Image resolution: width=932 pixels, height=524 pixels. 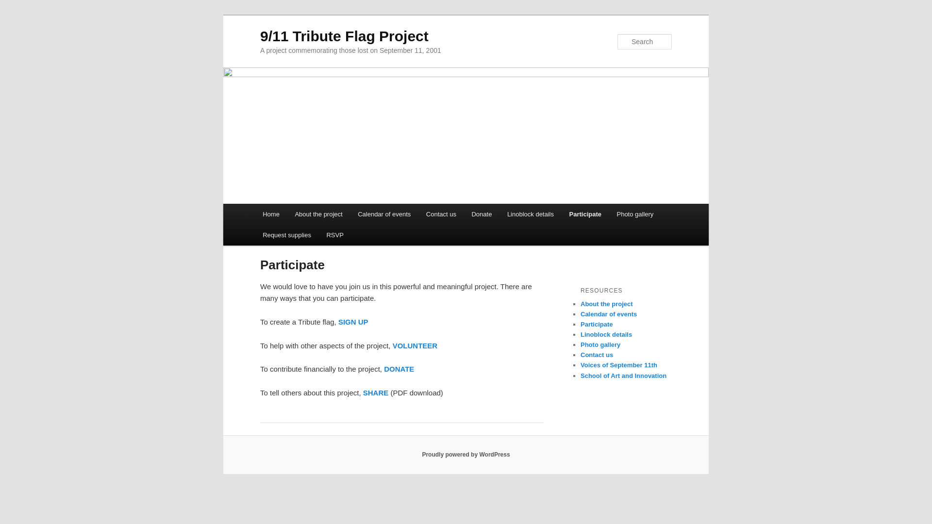 What do you see at coordinates (607, 304) in the screenshot?
I see `About the project` at bounding box center [607, 304].